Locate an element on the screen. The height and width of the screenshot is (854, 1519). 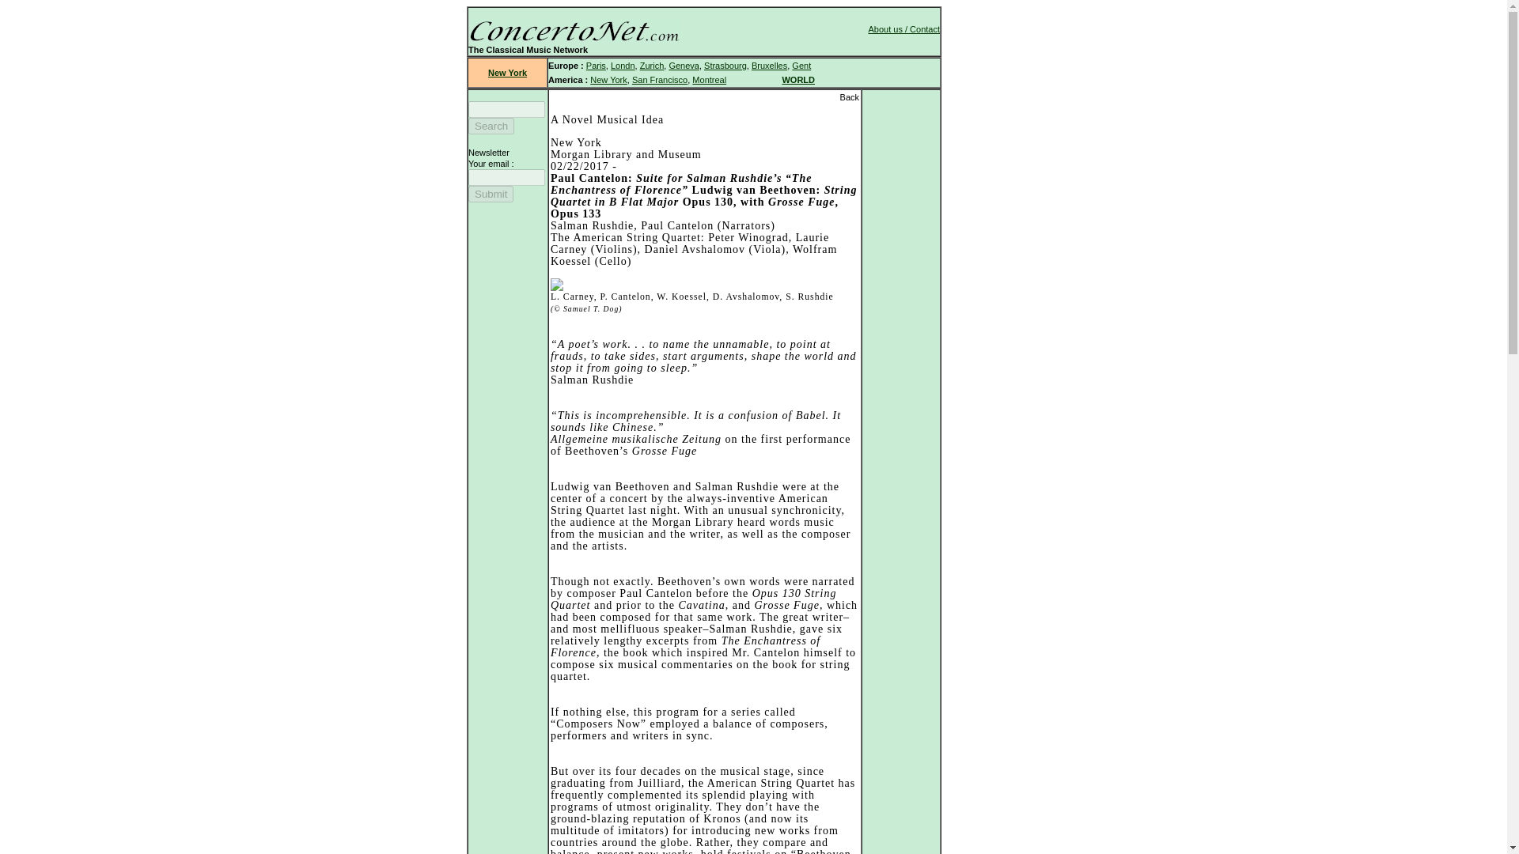
Gent is located at coordinates (801, 65).